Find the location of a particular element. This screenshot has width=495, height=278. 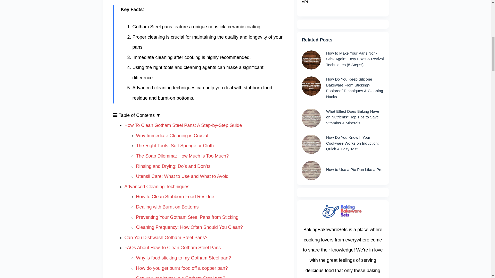

Why is food sticking to my Gotham Steel pan? is located at coordinates (184, 258).